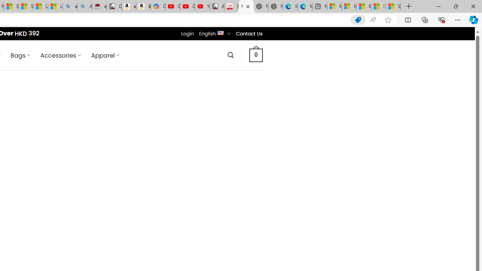 This screenshot has width=482, height=271. What do you see at coordinates (158, 7) in the screenshot?
I see `Copilot` at bounding box center [158, 7].